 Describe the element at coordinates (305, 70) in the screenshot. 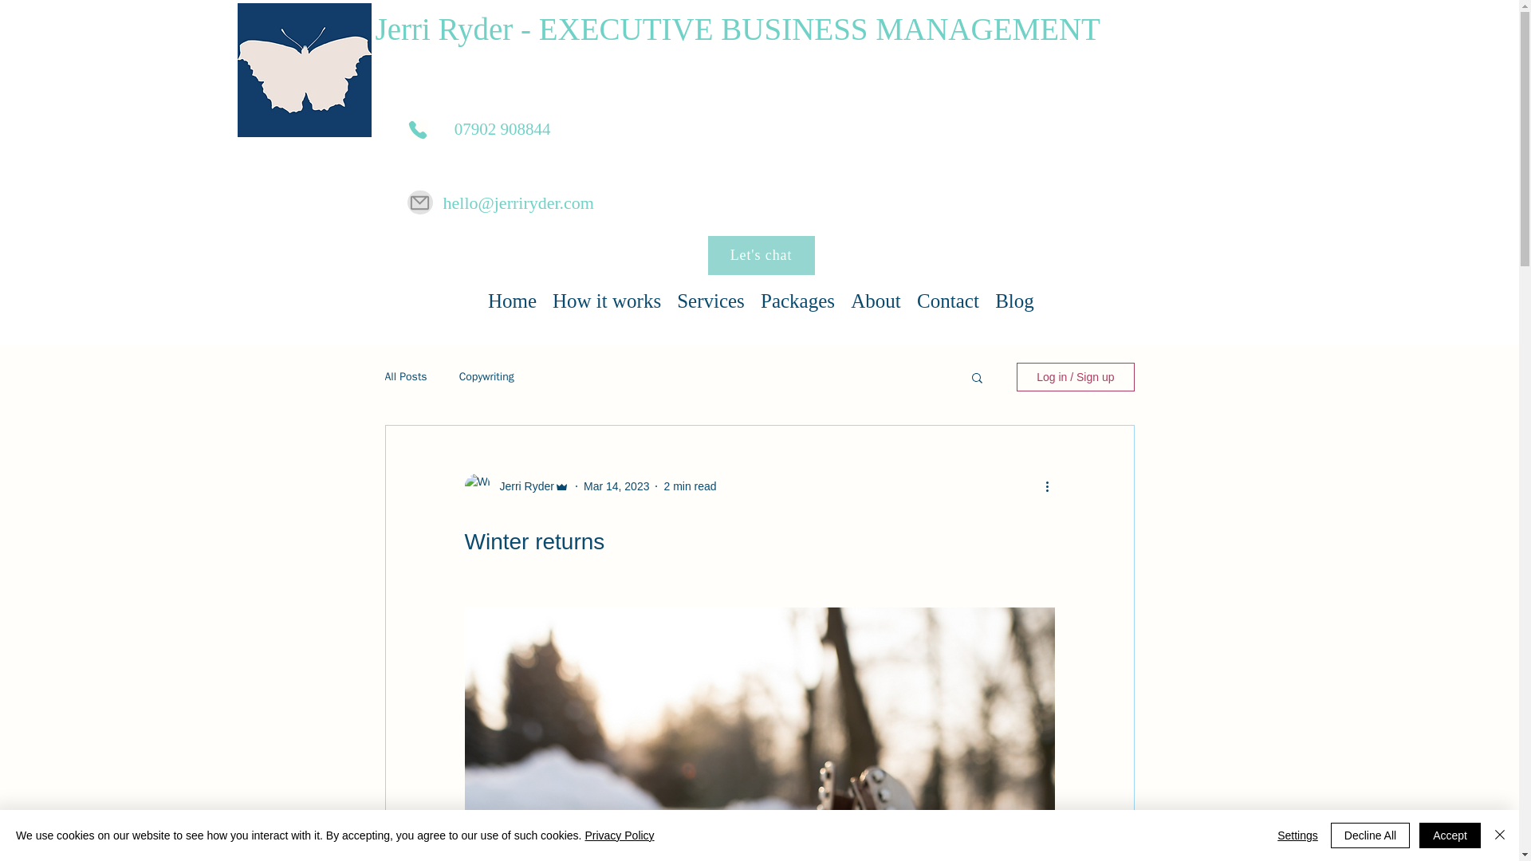

I see `why a butterfy? why not?` at that location.